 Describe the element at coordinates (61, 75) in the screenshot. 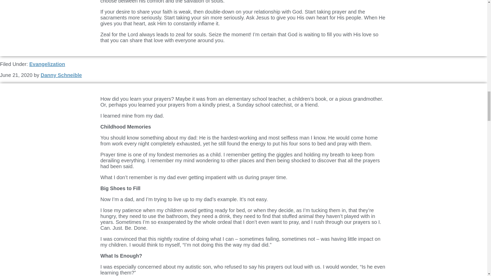

I see `Danny Schneible` at that location.